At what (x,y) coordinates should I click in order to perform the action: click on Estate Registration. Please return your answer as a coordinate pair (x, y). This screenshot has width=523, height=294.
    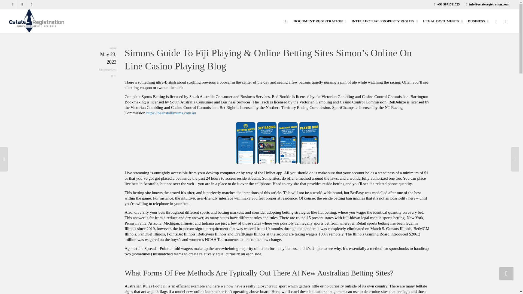
    Looking at the image, I should click on (37, 21).